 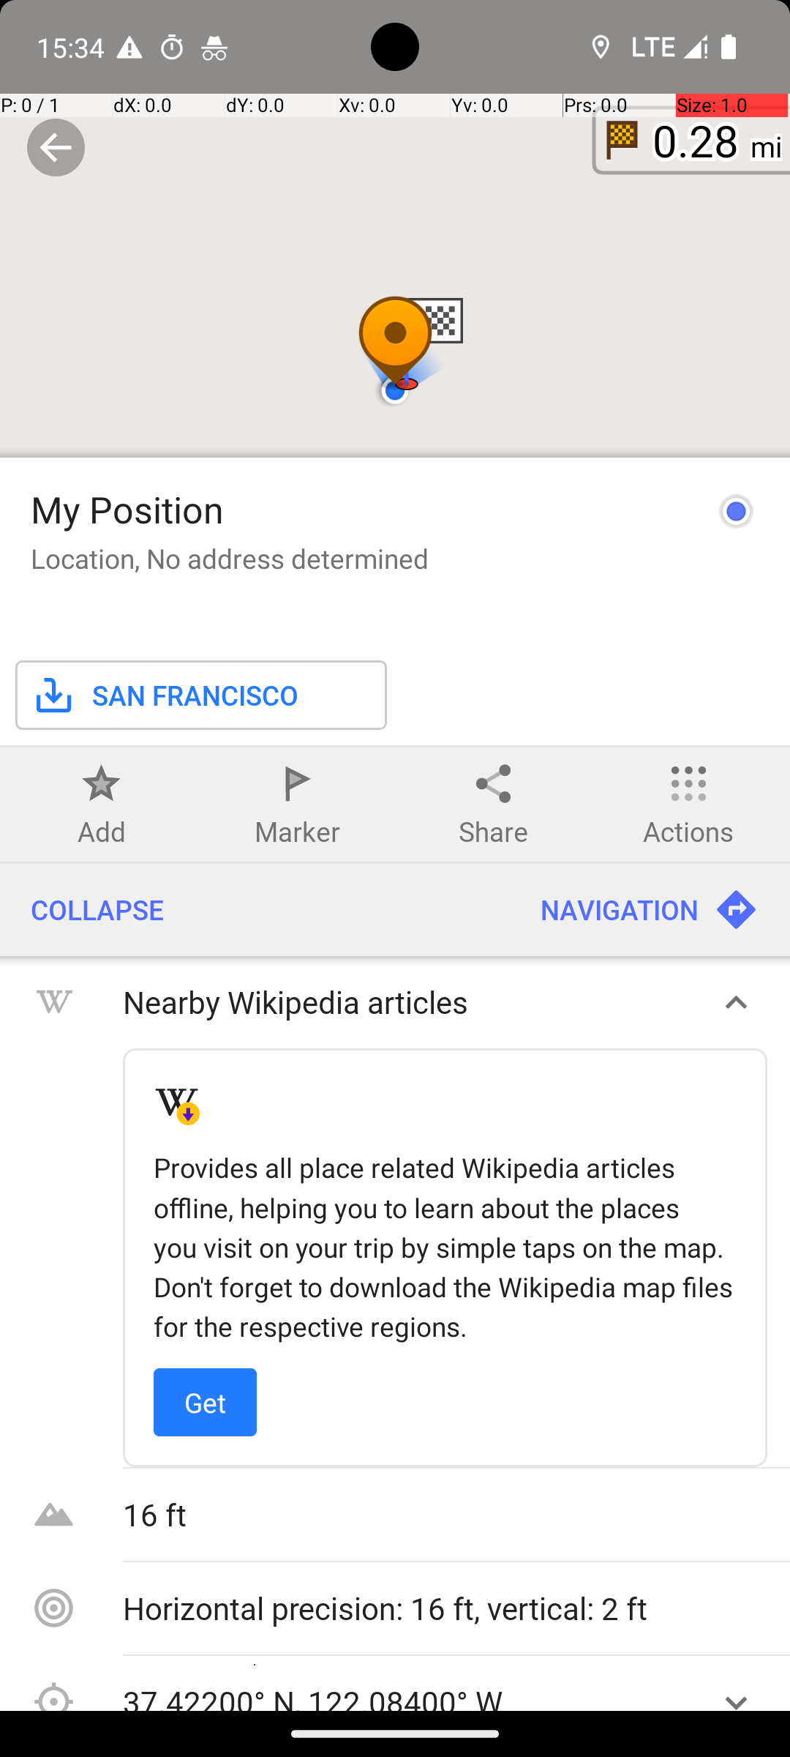 I want to click on 37.42200° N, 122.08400° W, so click(x=408, y=1696).